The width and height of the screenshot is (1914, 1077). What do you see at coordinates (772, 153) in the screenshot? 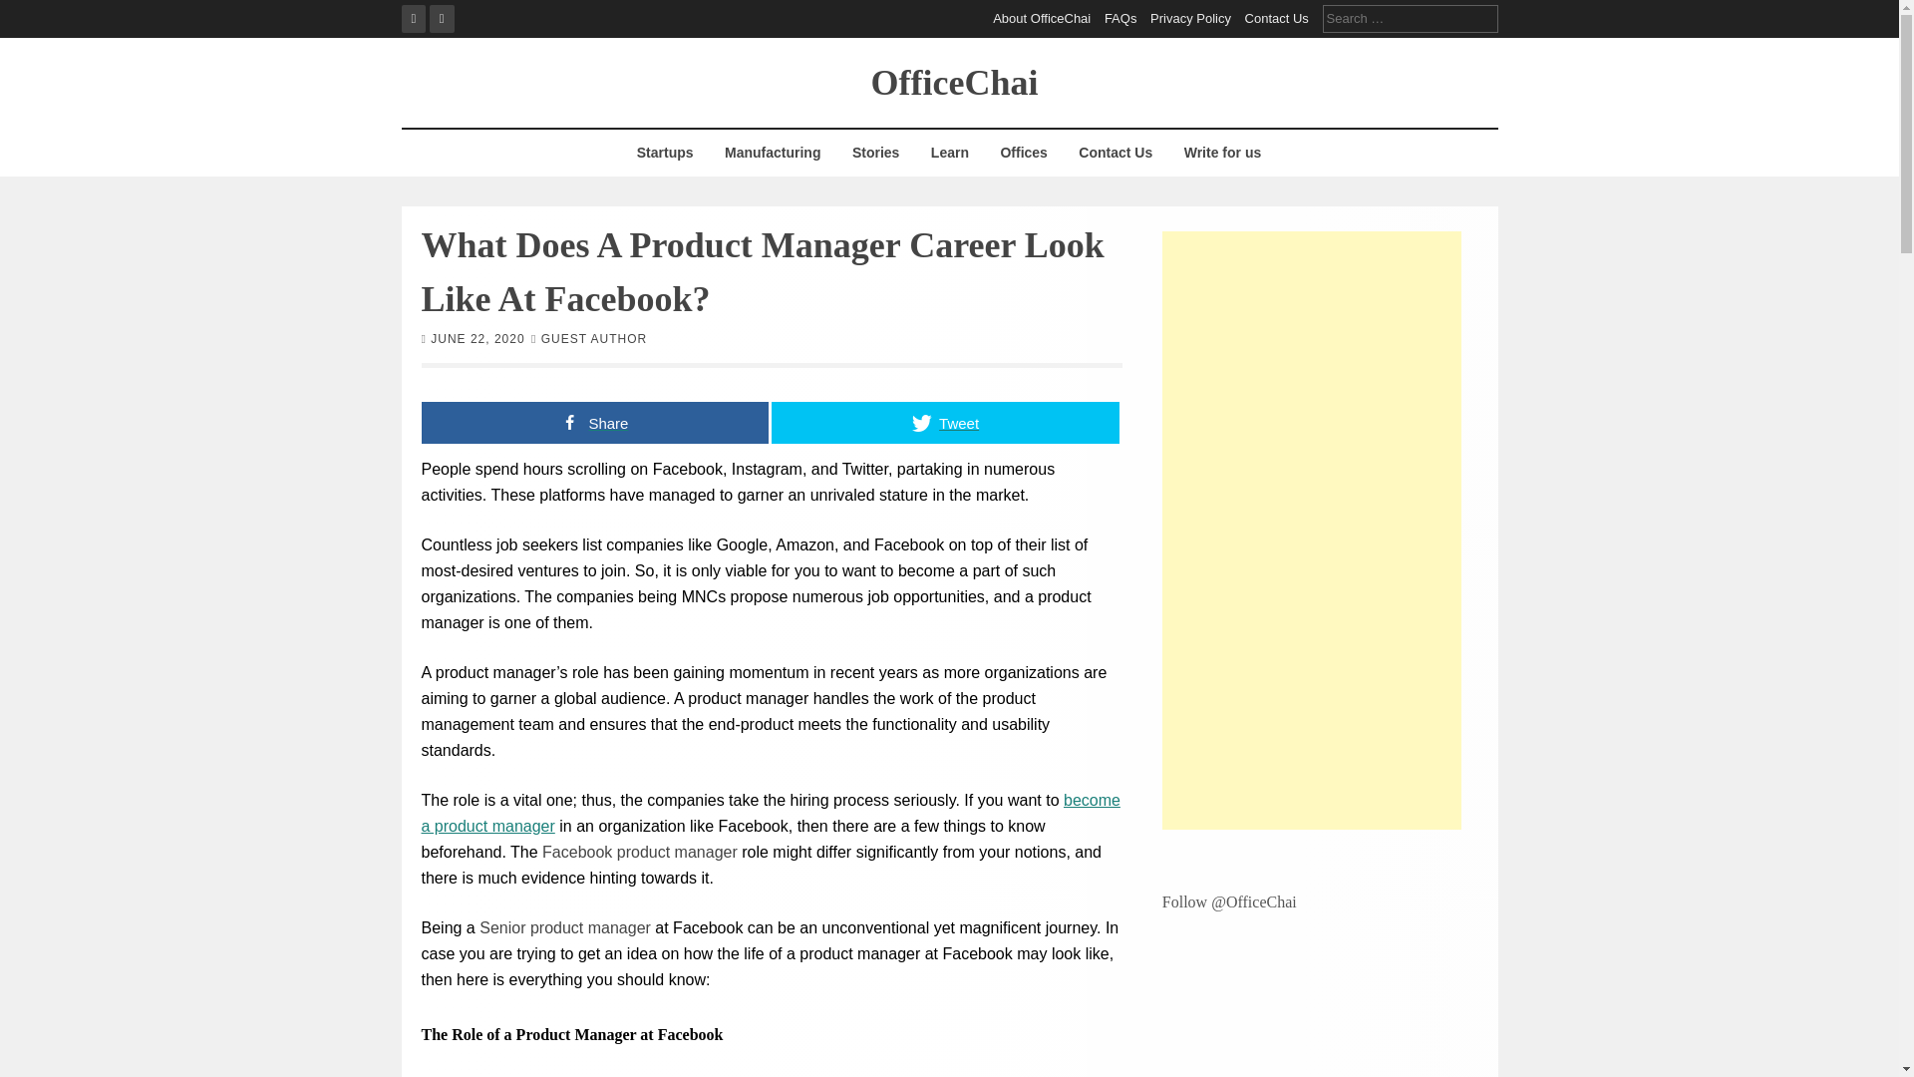
I see `Manufacturing` at bounding box center [772, 153].